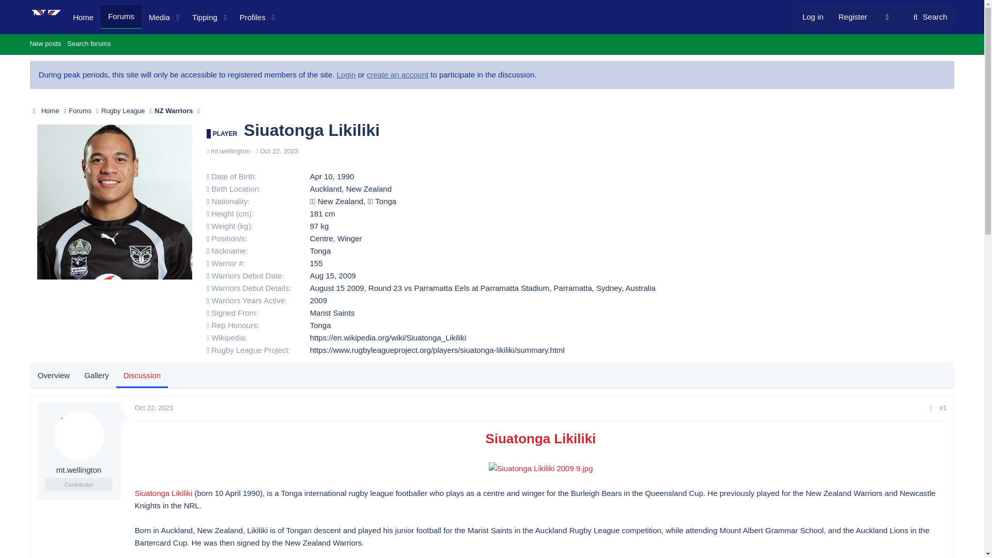  Describe the element at coordinates (156, 18) in the screenshot. I see `Forums` at that location.